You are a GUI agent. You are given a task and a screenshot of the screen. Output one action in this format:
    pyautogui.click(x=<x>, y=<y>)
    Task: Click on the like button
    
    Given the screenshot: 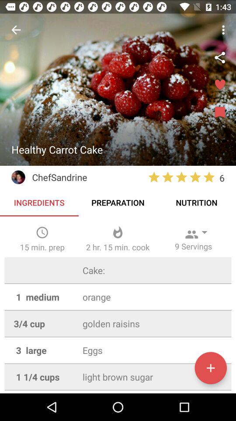 What is the action you would take?
    pyautogui.click(x=220, y=85)
    